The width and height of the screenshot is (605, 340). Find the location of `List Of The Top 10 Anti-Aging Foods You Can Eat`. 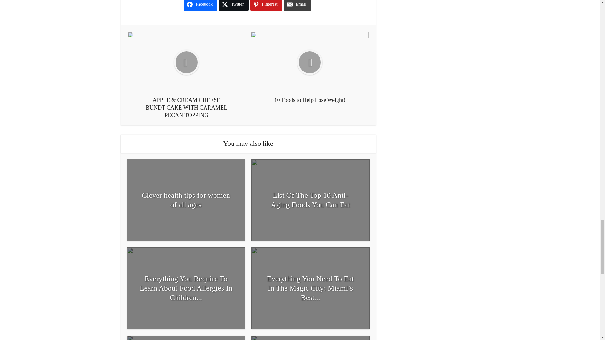

List Of The Top 10 Anti-Aging Foods You Can Eat is located at coordinates (311, 200).